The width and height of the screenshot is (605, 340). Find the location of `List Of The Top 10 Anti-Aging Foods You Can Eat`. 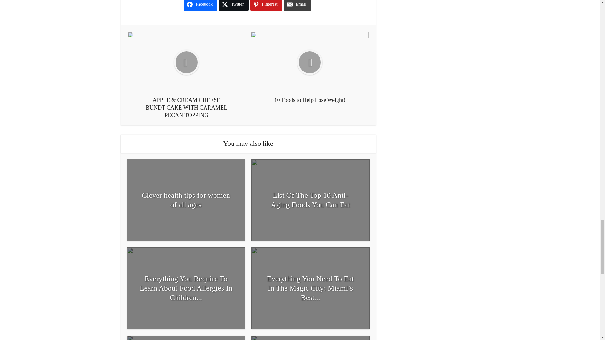

List Of The Top 10 Anti-Aging Foods You Can Eat is located at coordinates (311, 200).